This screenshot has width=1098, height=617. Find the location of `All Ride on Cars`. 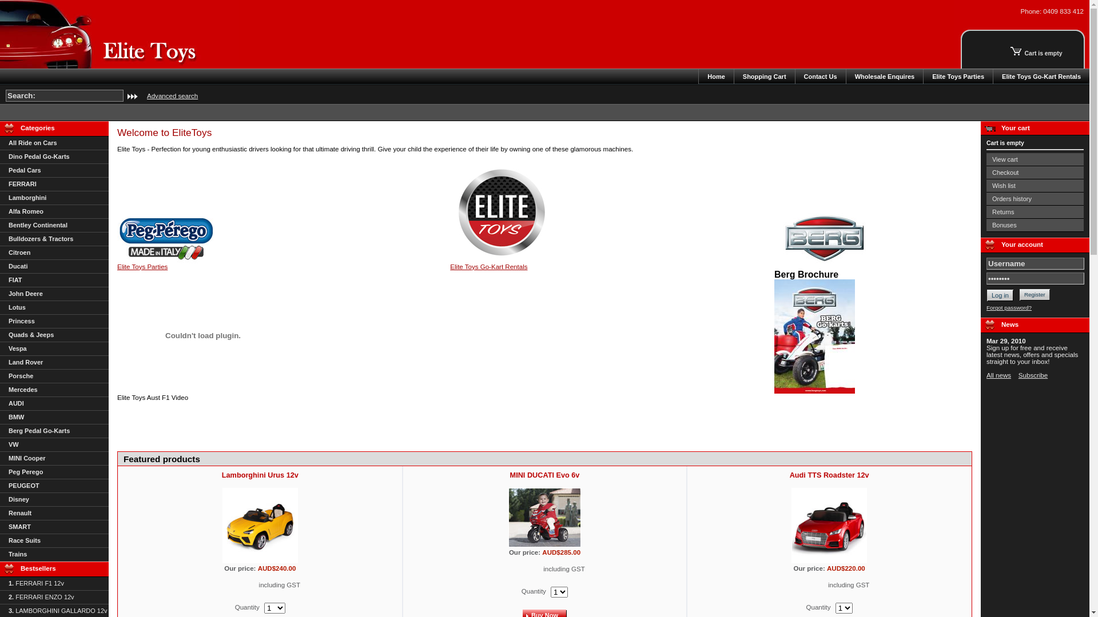

All Ride on Cars is located at coordinates (54, 143).